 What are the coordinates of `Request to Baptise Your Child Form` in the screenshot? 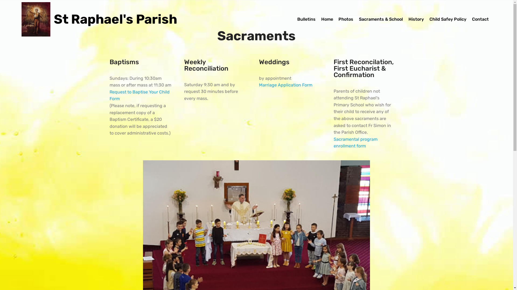 It's located at (139, 96).